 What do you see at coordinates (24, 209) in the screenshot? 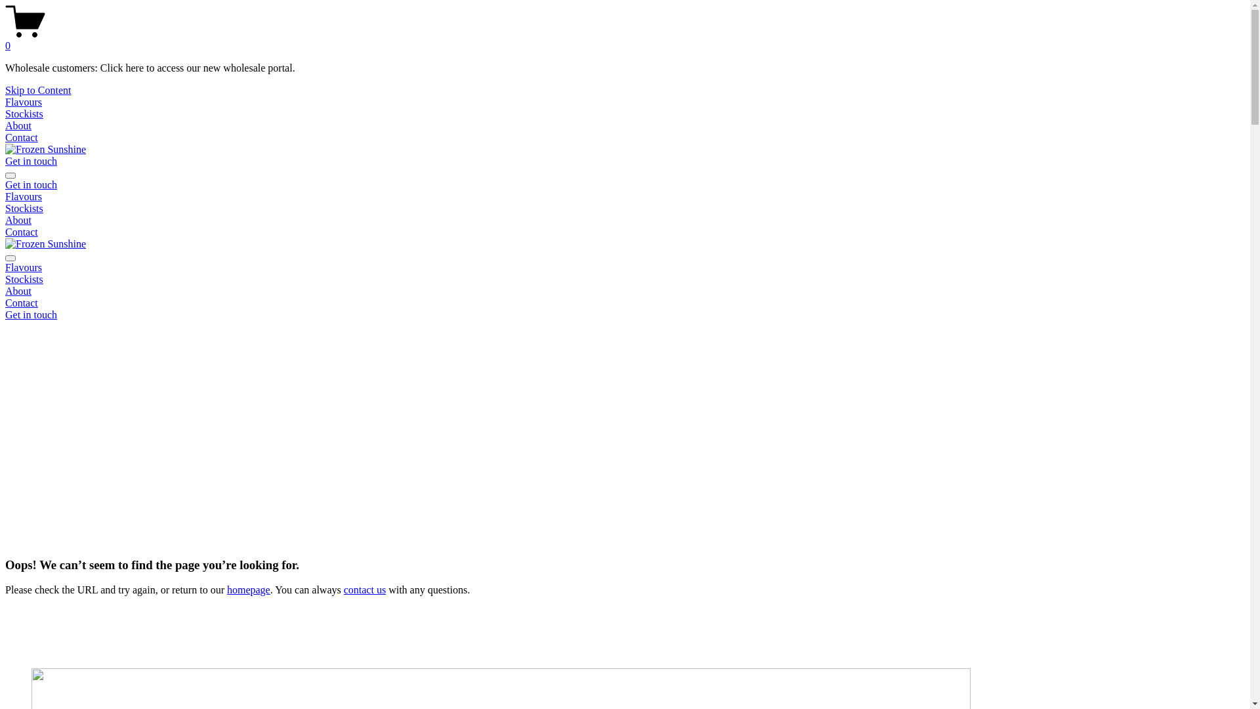
I see `Stockists` at bounding box center [24, 209].